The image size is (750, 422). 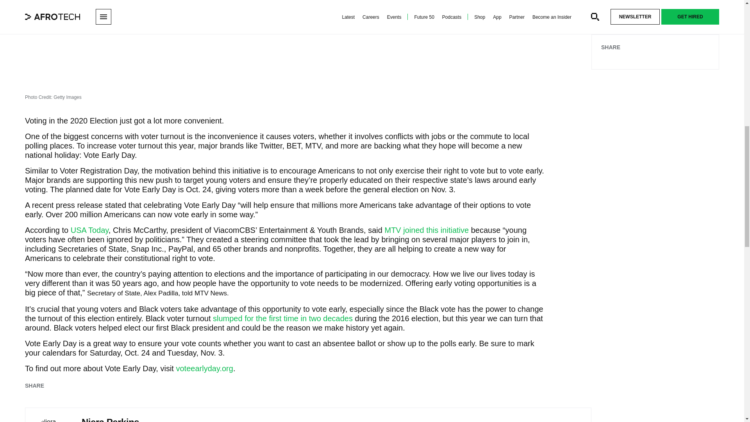 What do you see at coordinates (110, 420) in the screenshot?
I see `Njera Perkins` at bounding box center [110, 420].